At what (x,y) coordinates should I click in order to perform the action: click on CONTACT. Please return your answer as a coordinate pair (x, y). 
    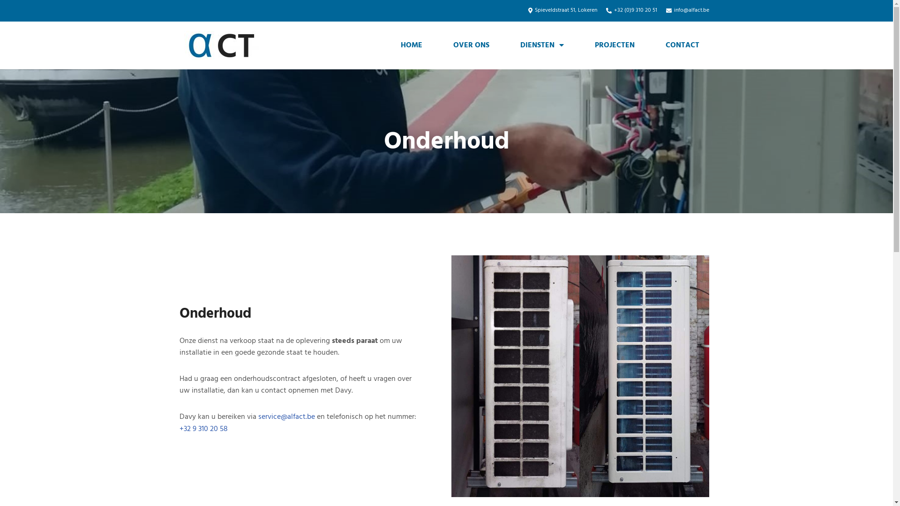
    Looking at the image, I should click on (682, 45).